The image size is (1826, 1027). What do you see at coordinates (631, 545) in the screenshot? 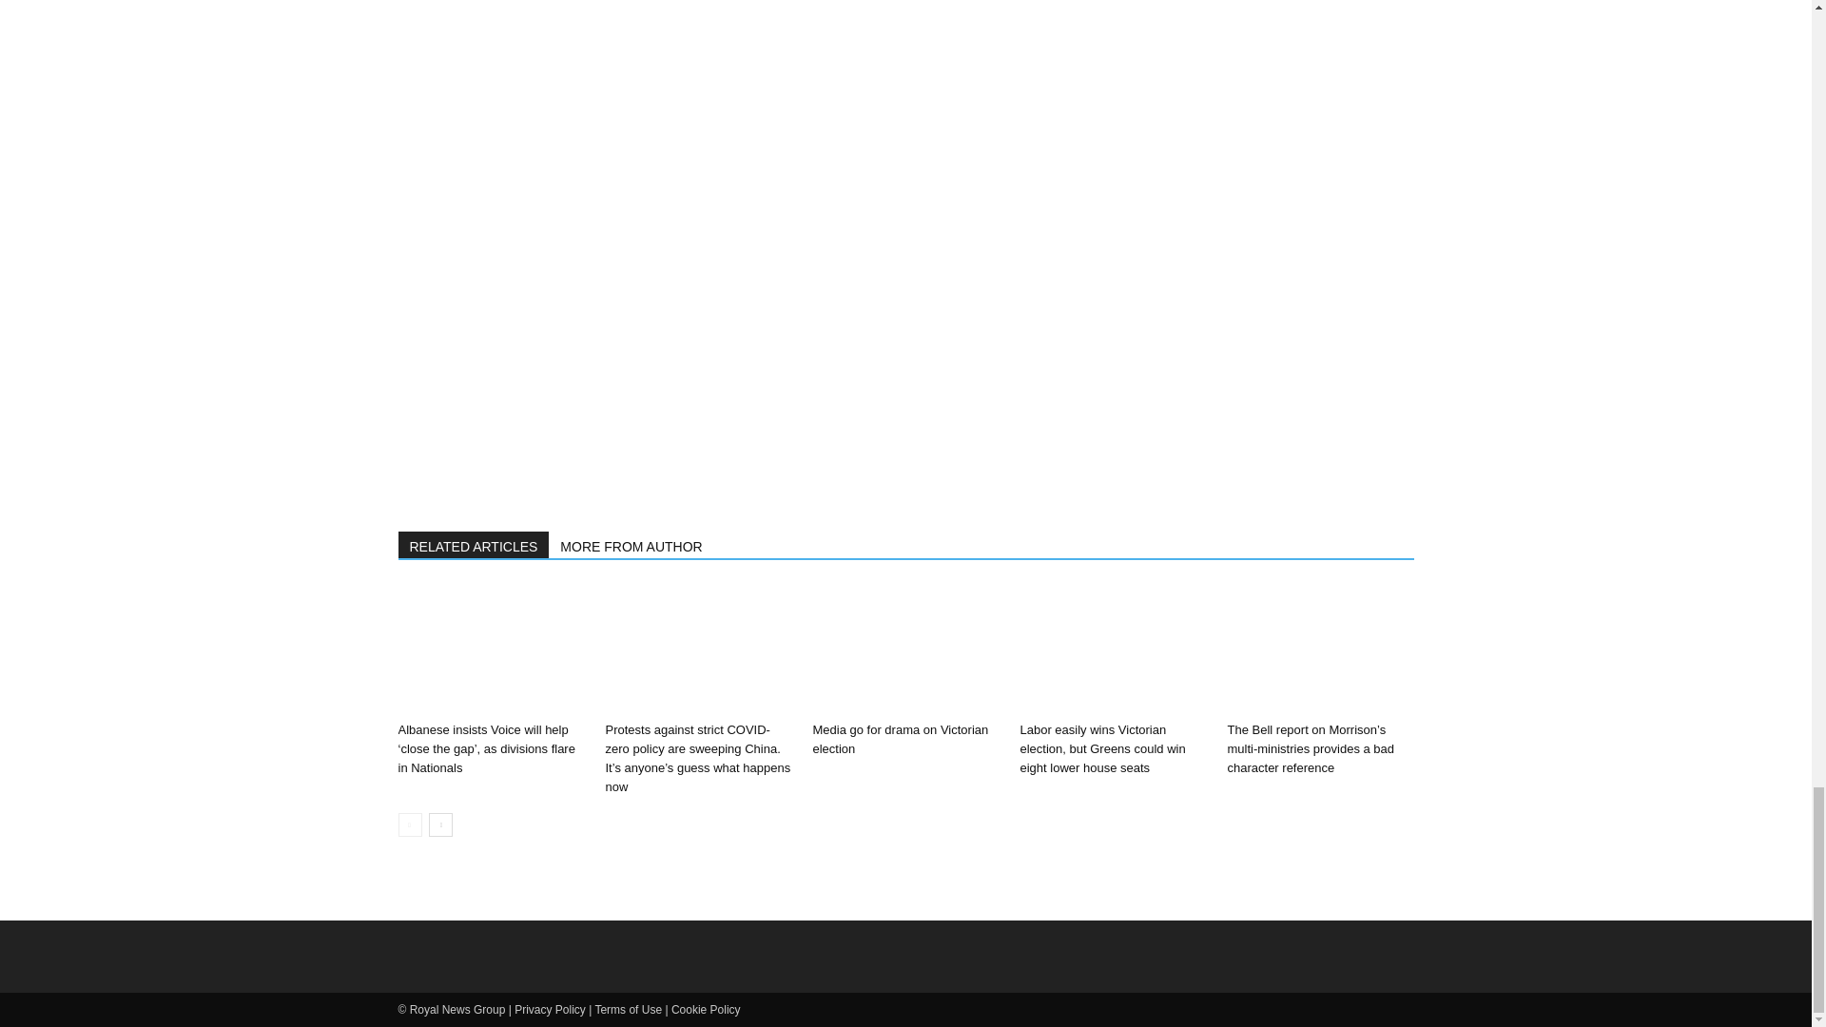
I see `MORE FROM AUTHOR` at bounding box center [631, 545].